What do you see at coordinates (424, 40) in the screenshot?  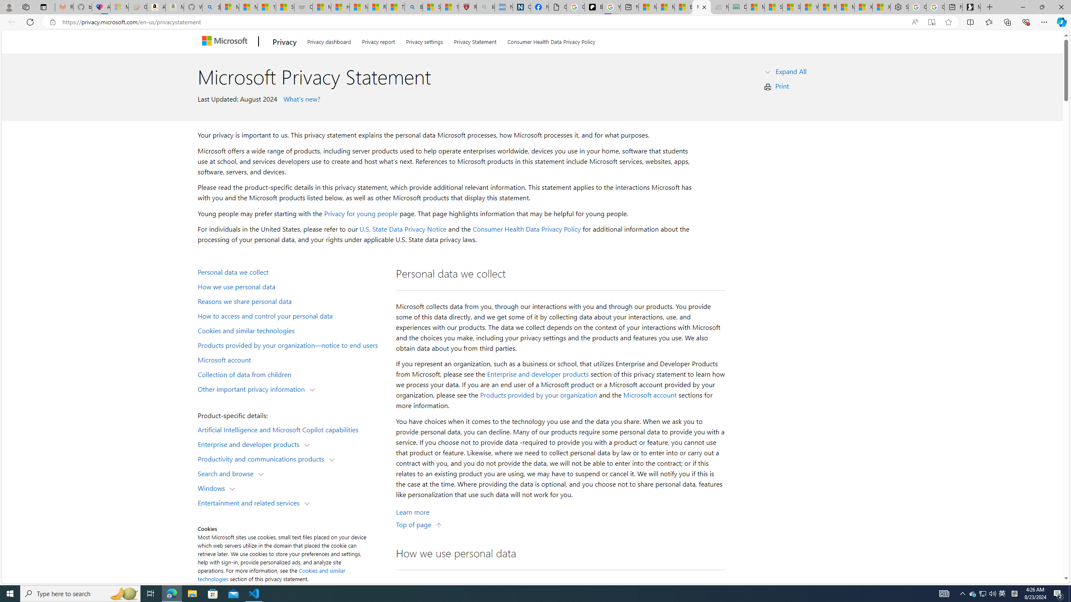 I see `Privacy settings` at bounding box center [424, 40].